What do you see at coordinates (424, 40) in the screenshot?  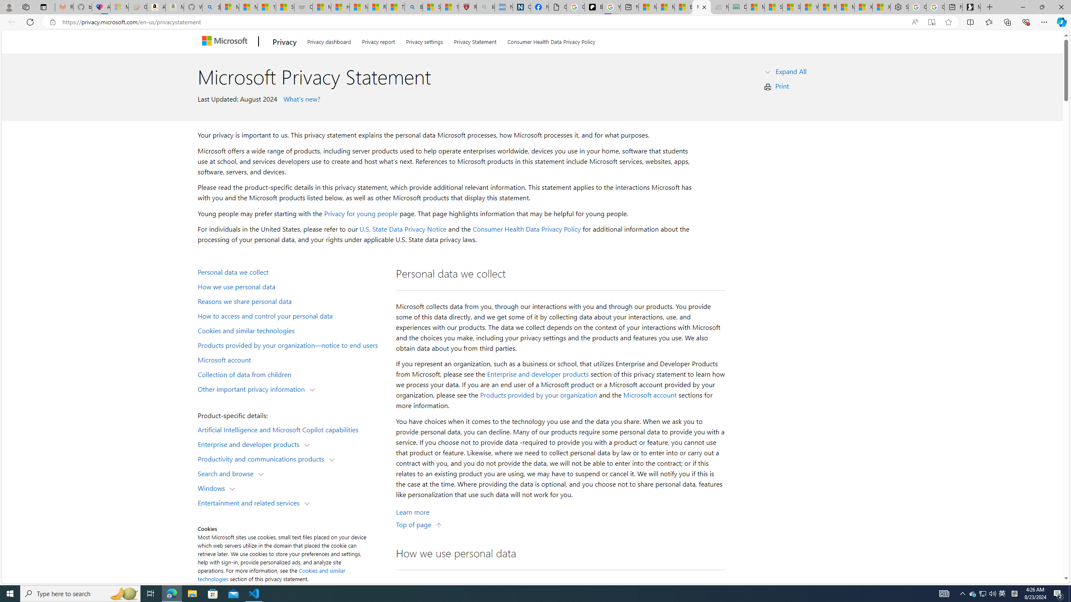 I see `Privacy settings` at bounding box center [424, 40].